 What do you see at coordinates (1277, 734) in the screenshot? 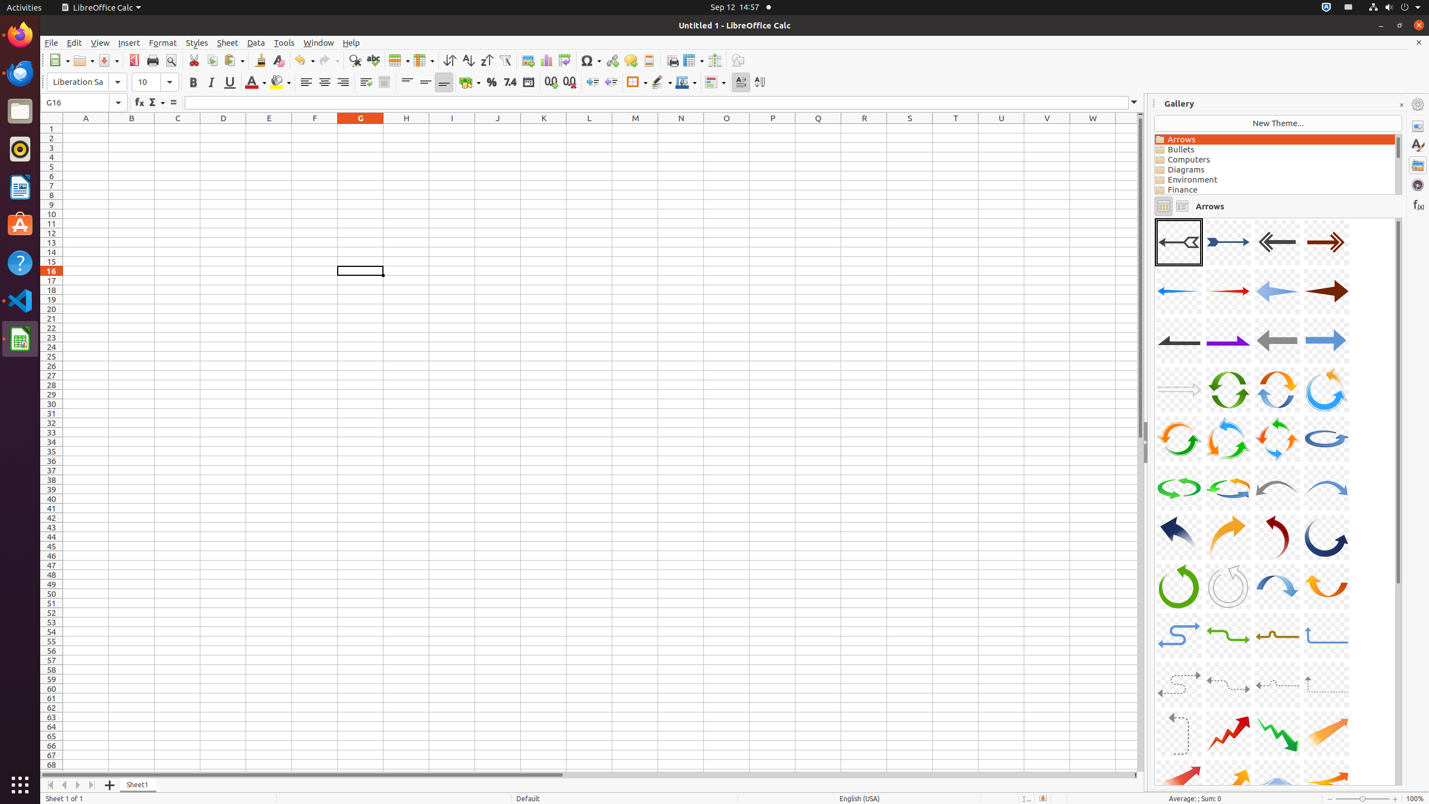
I see `A43-TrendArrow-Green-GoDown` at bounding box center [1277, 734].